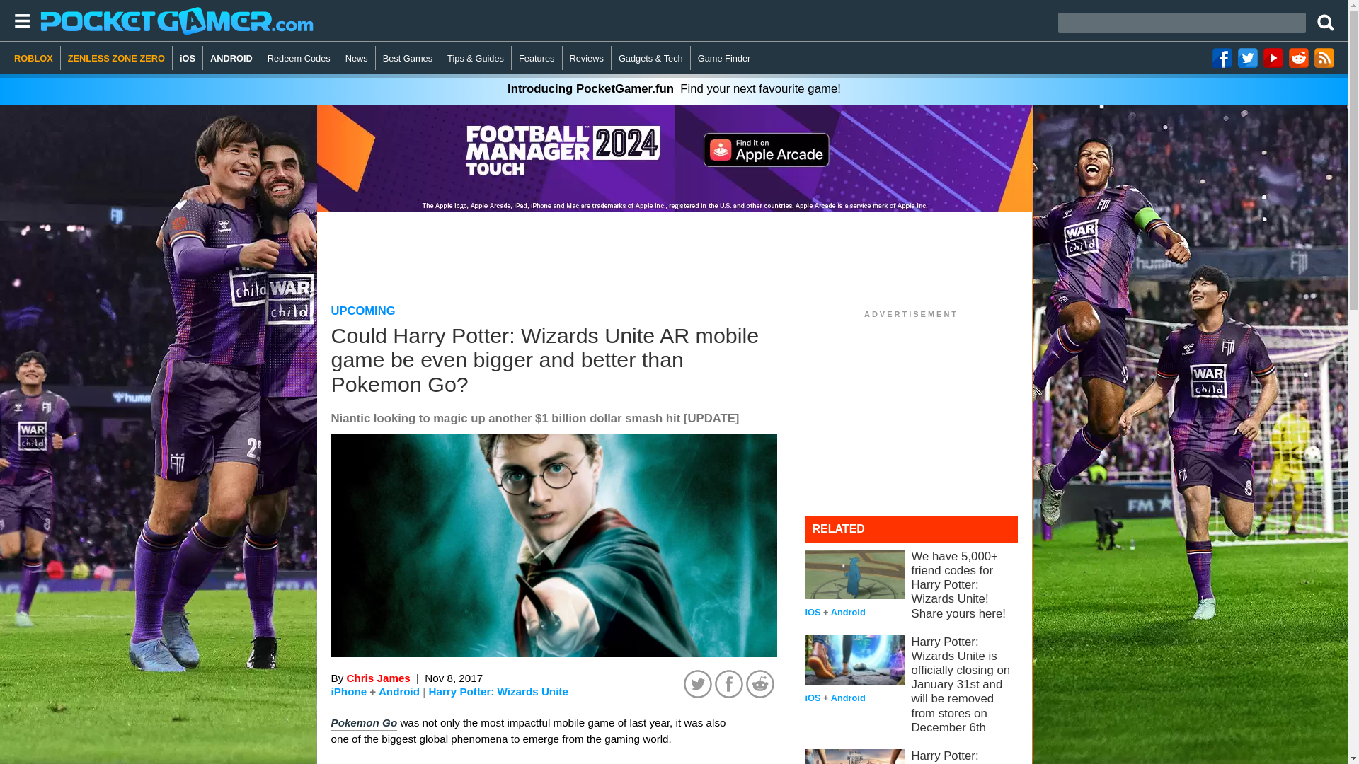 The width and height of the screenshot is (1359, 764). What do you see at coordinates (378, 678) in the screenshot?
I see `Chris James` at bounding box center [378, 678].